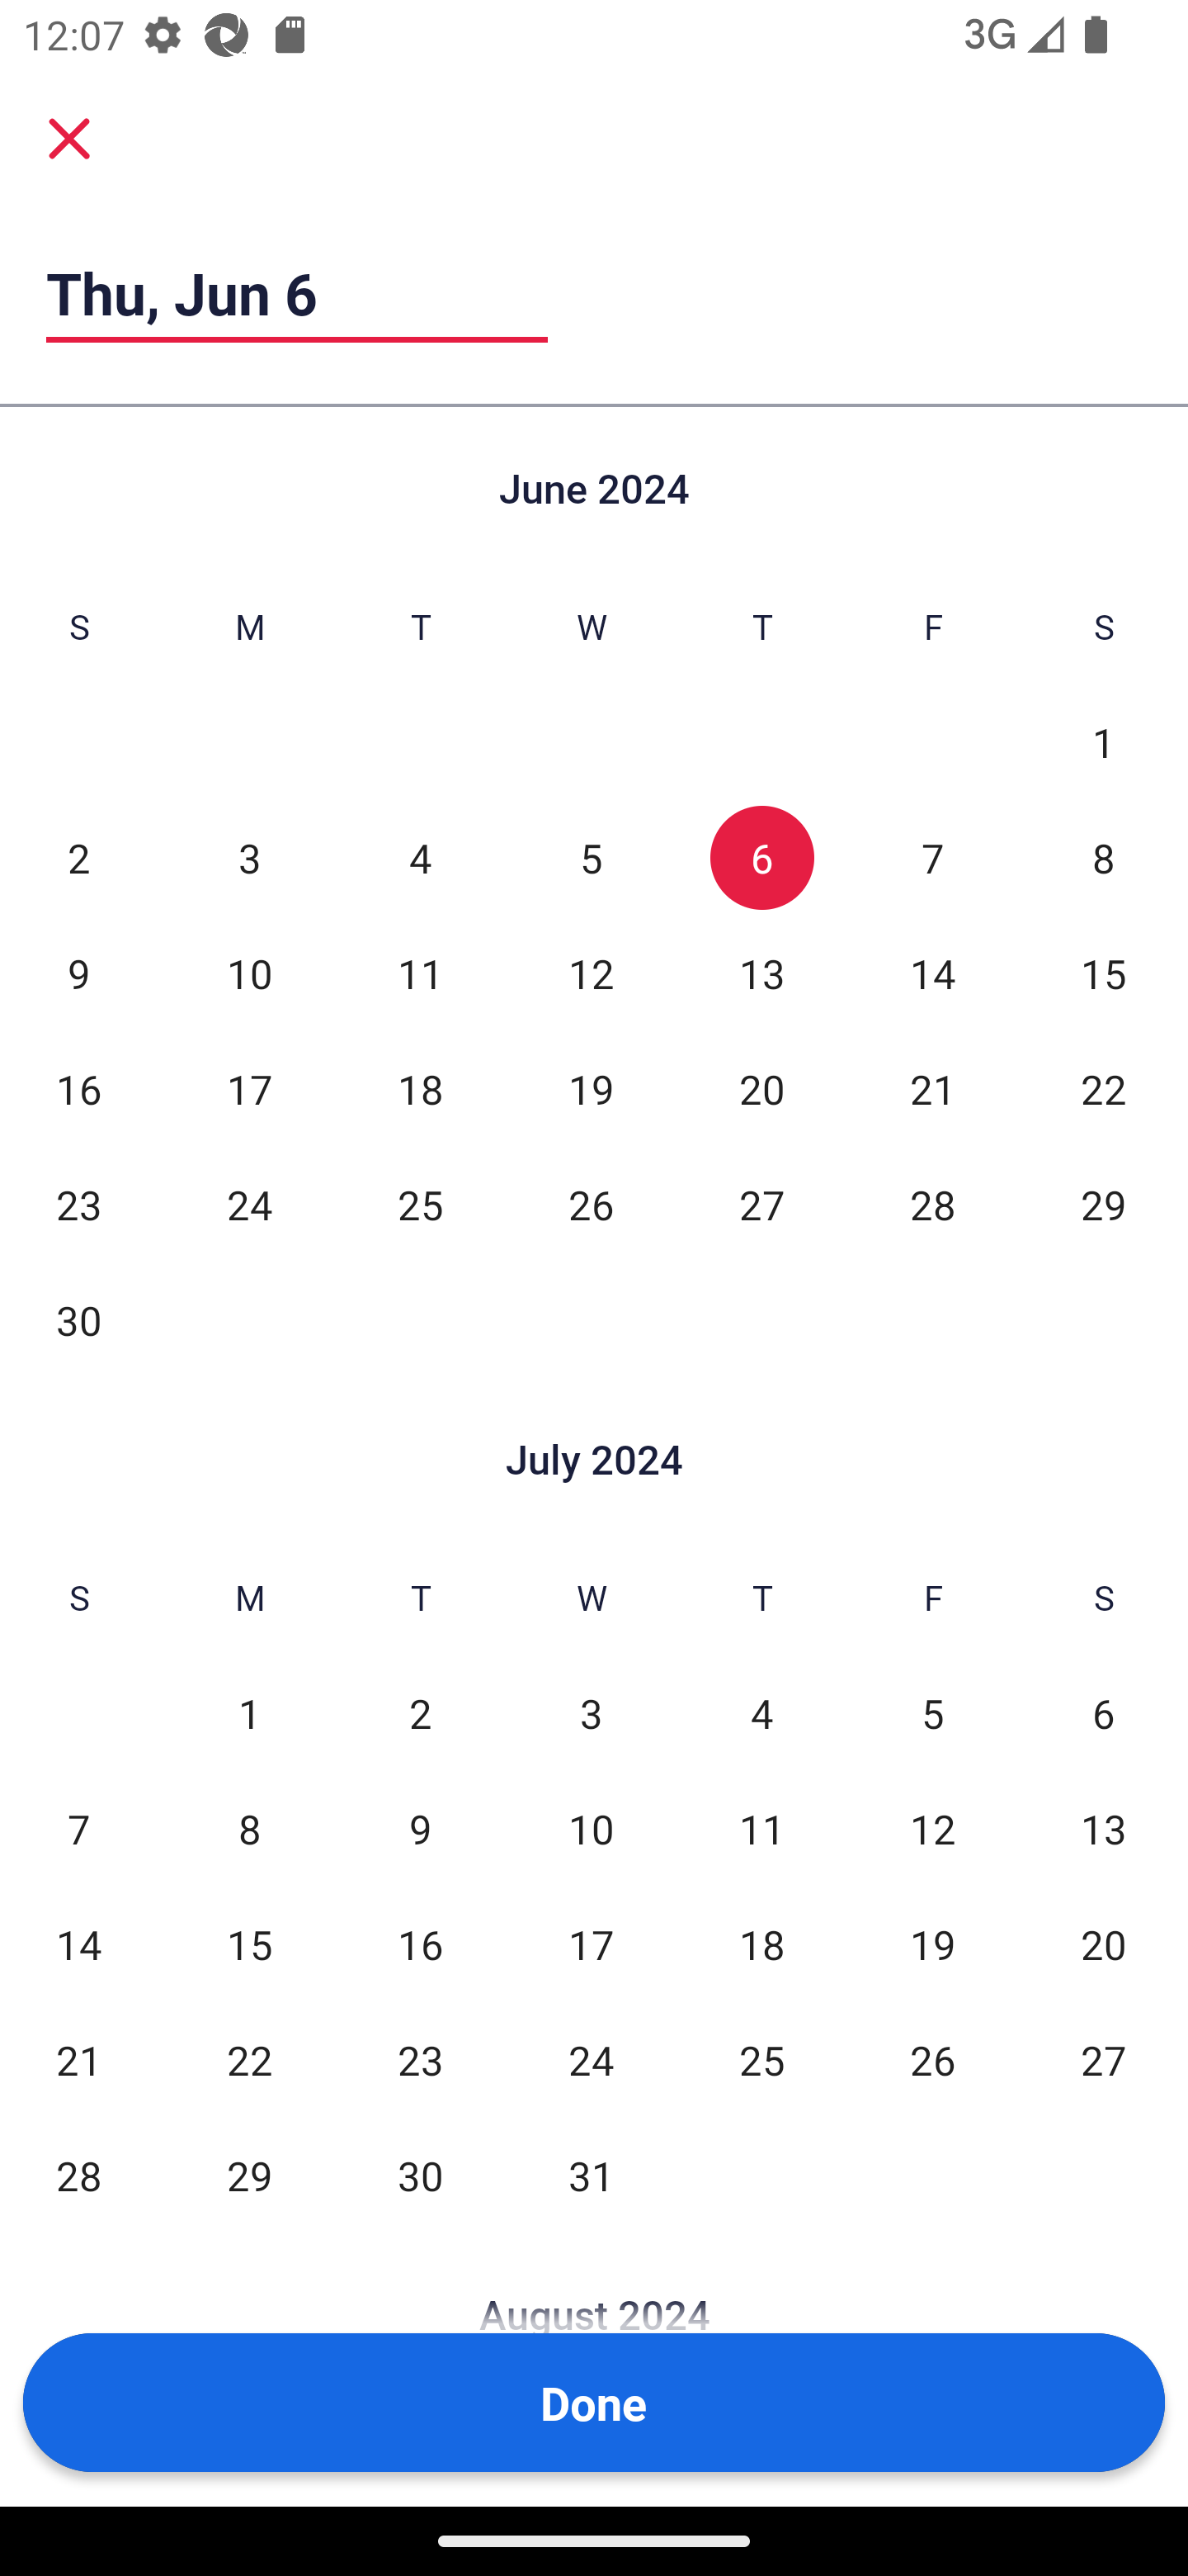 This screenshot has height=2576, width=1188. What do you see at coordinates (78, 2175) in the screenshot?
I see `28 Sun, Jul 28, Not Selected` at bounding box center [78, 2175].